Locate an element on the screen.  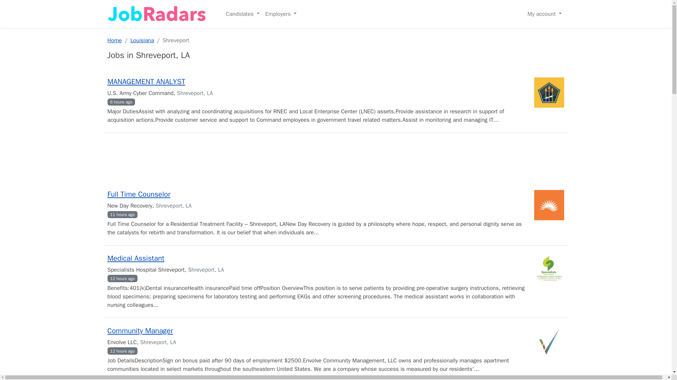
Medical Assistant is located at coordinates (135, 258).